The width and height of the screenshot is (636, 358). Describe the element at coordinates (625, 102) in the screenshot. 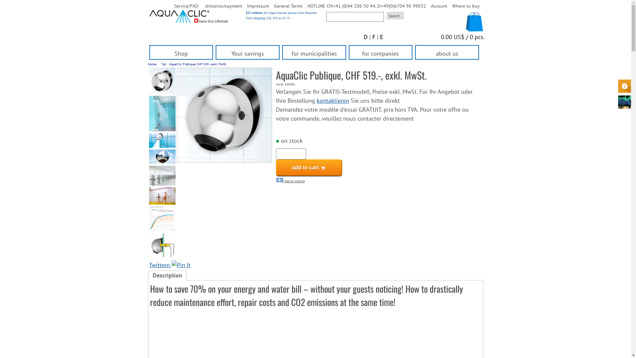

I see `Gaestebuch/avis clients/reviews` at that location.